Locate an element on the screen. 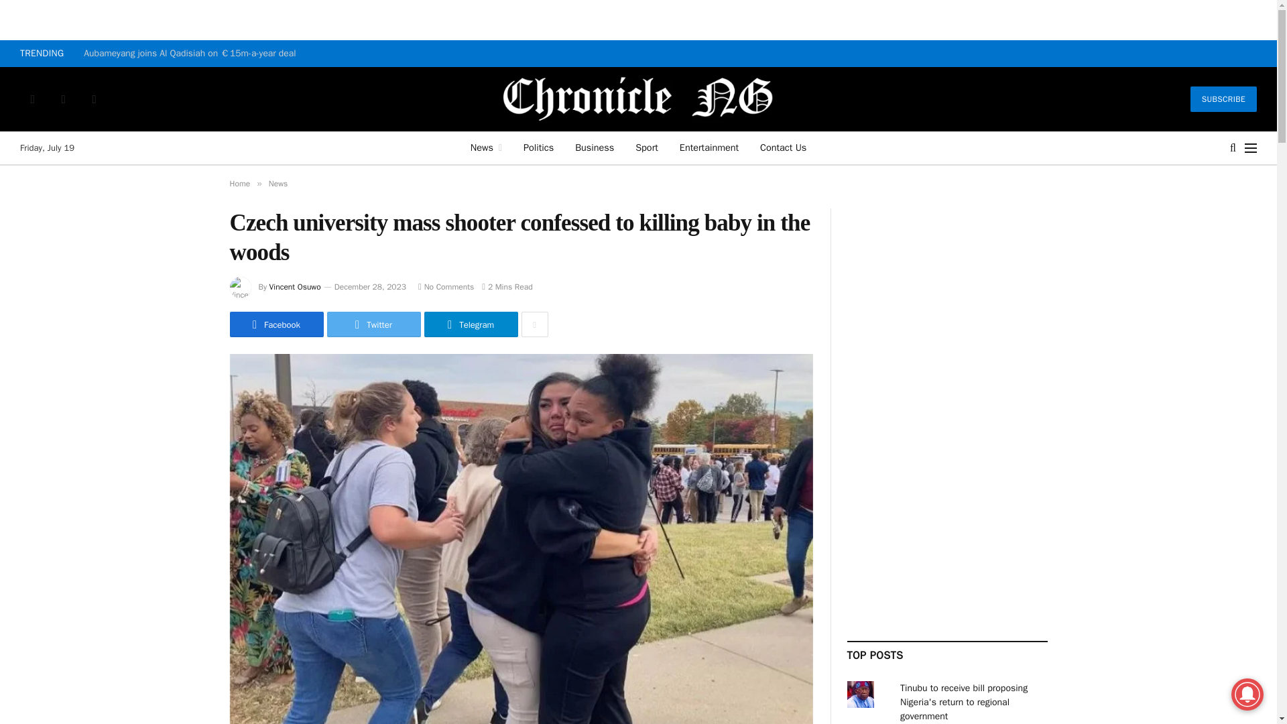  News is located at coordinates (279, 183).